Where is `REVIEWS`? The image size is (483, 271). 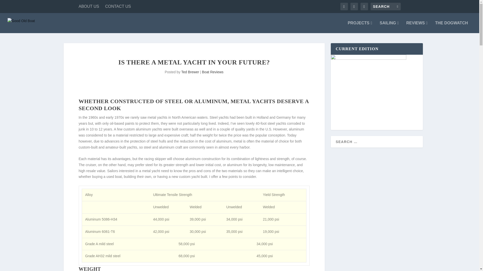
REVIEWS is located at coordinates (417, 27).